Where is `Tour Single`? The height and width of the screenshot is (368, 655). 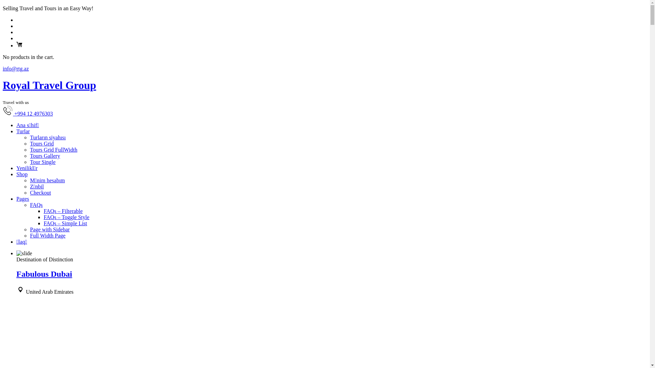 Tour Single is located at coordinates (43, 162).